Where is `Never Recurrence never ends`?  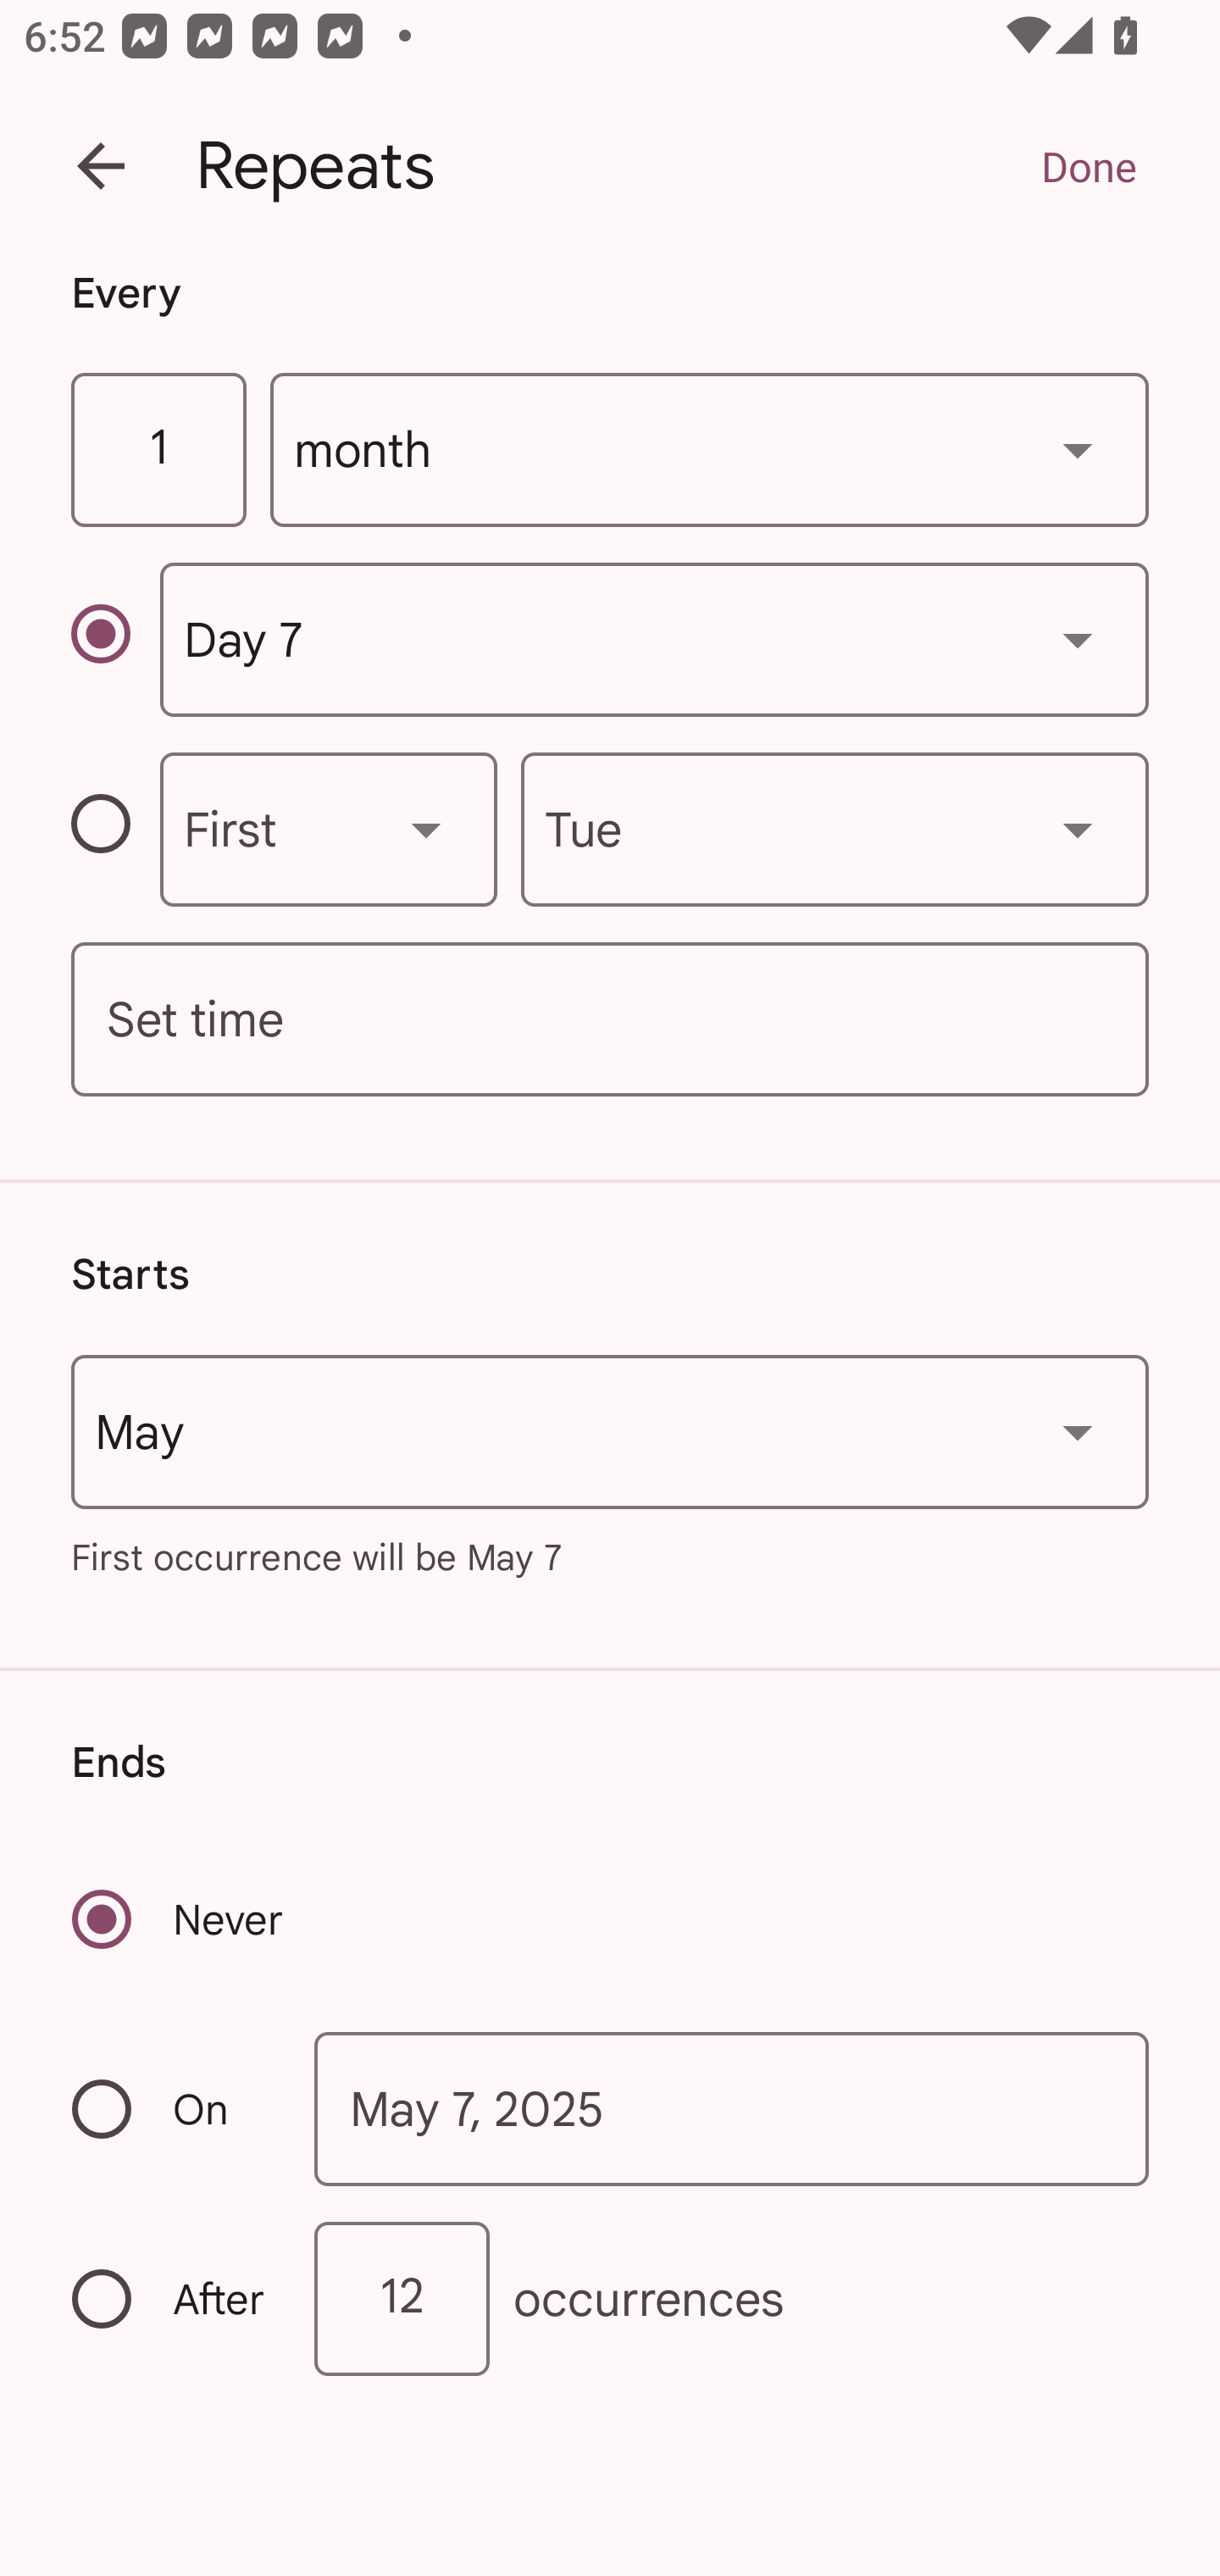 Never Recurrence never ends is located at coordinates (180, 1918).